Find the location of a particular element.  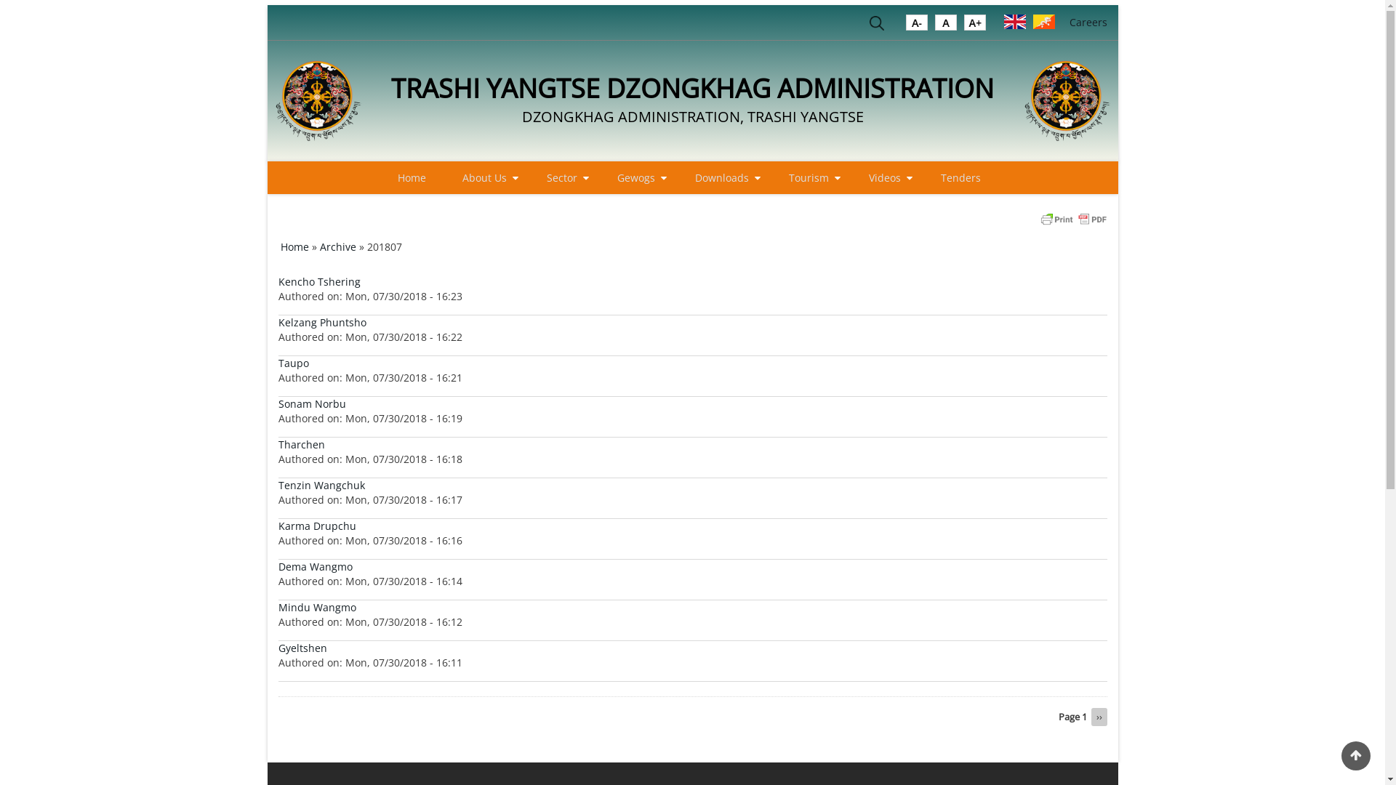

Videos is located at coordinates (886, 177).